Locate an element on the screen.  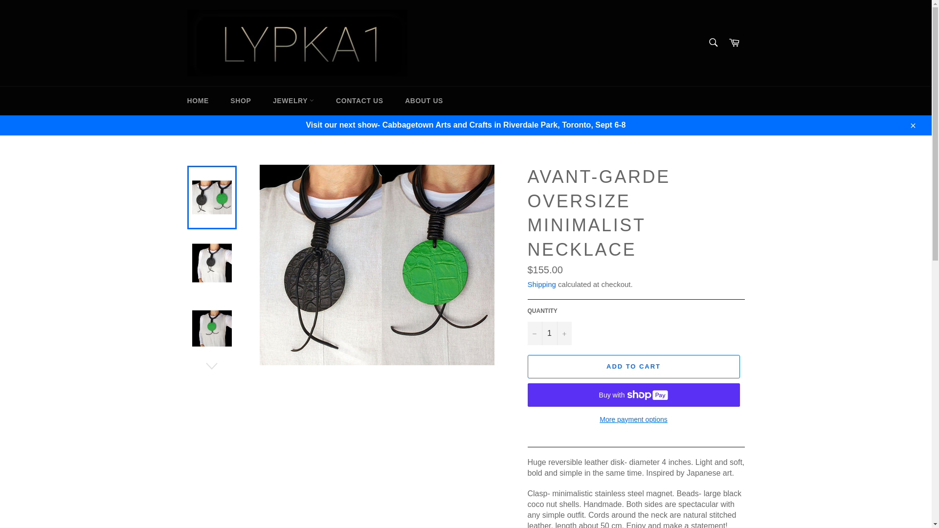
CONTACT US is located at coordinates (359, 101).